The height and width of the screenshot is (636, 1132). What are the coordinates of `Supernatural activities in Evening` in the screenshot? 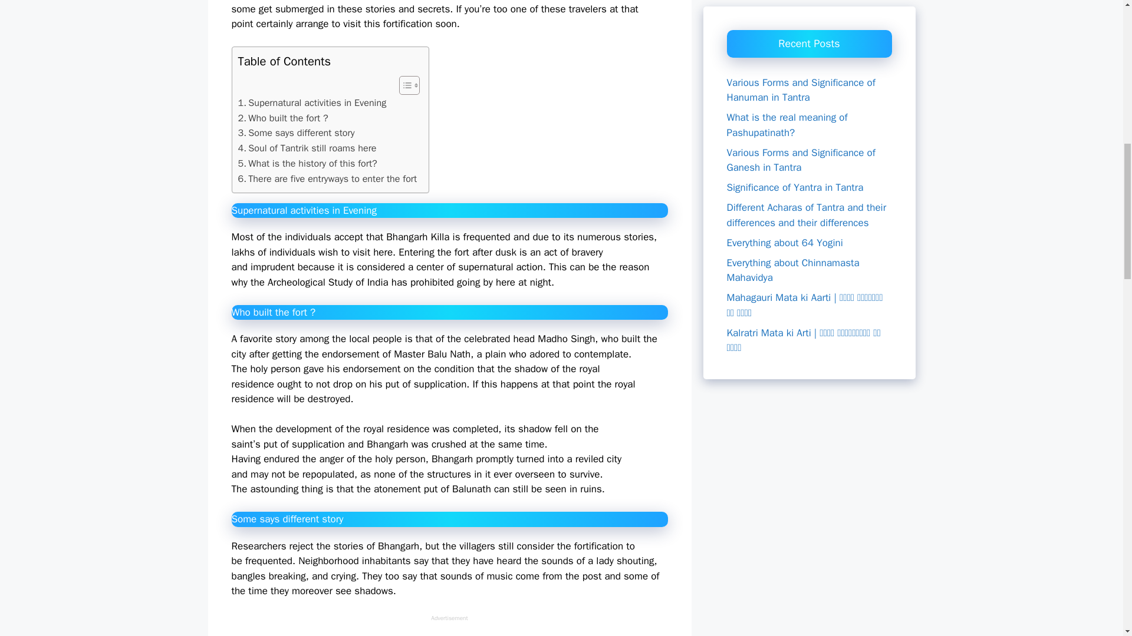 It's located at (312, 102).